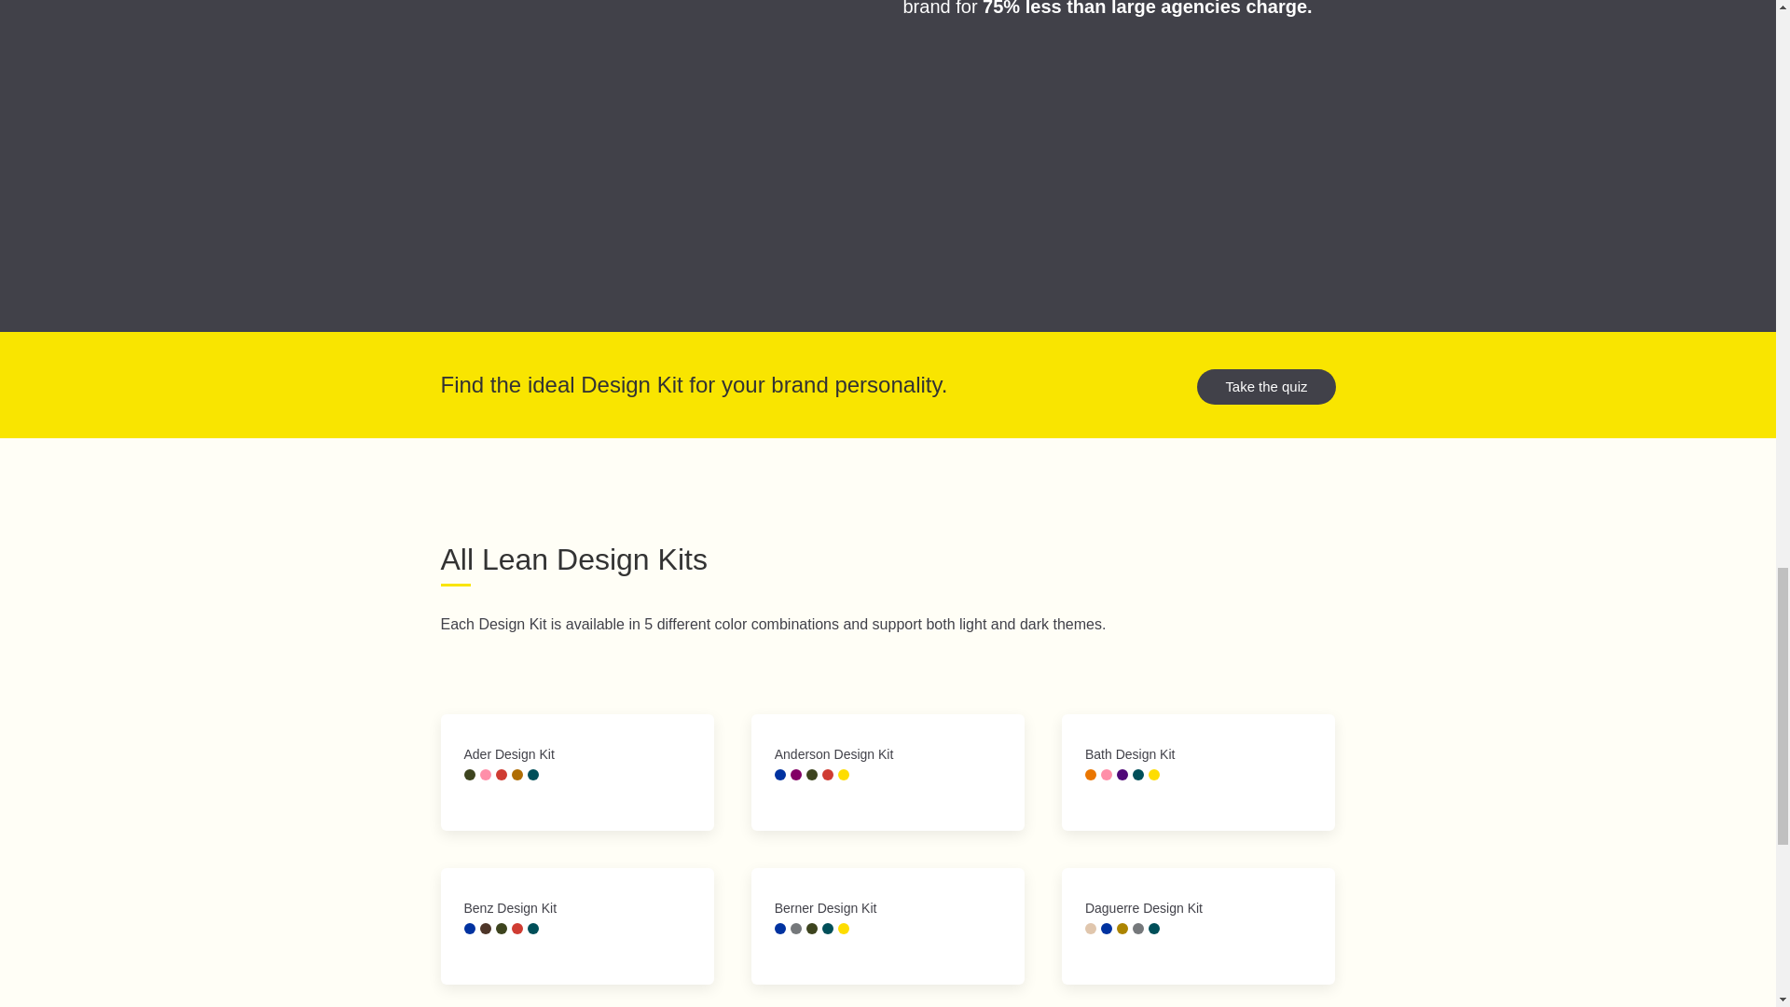 The height and width of the screenshot is (1007, 1790). Describe the element at coordinates (888, 926) in the screenshot. I see `Berner Design Kit` at that location.